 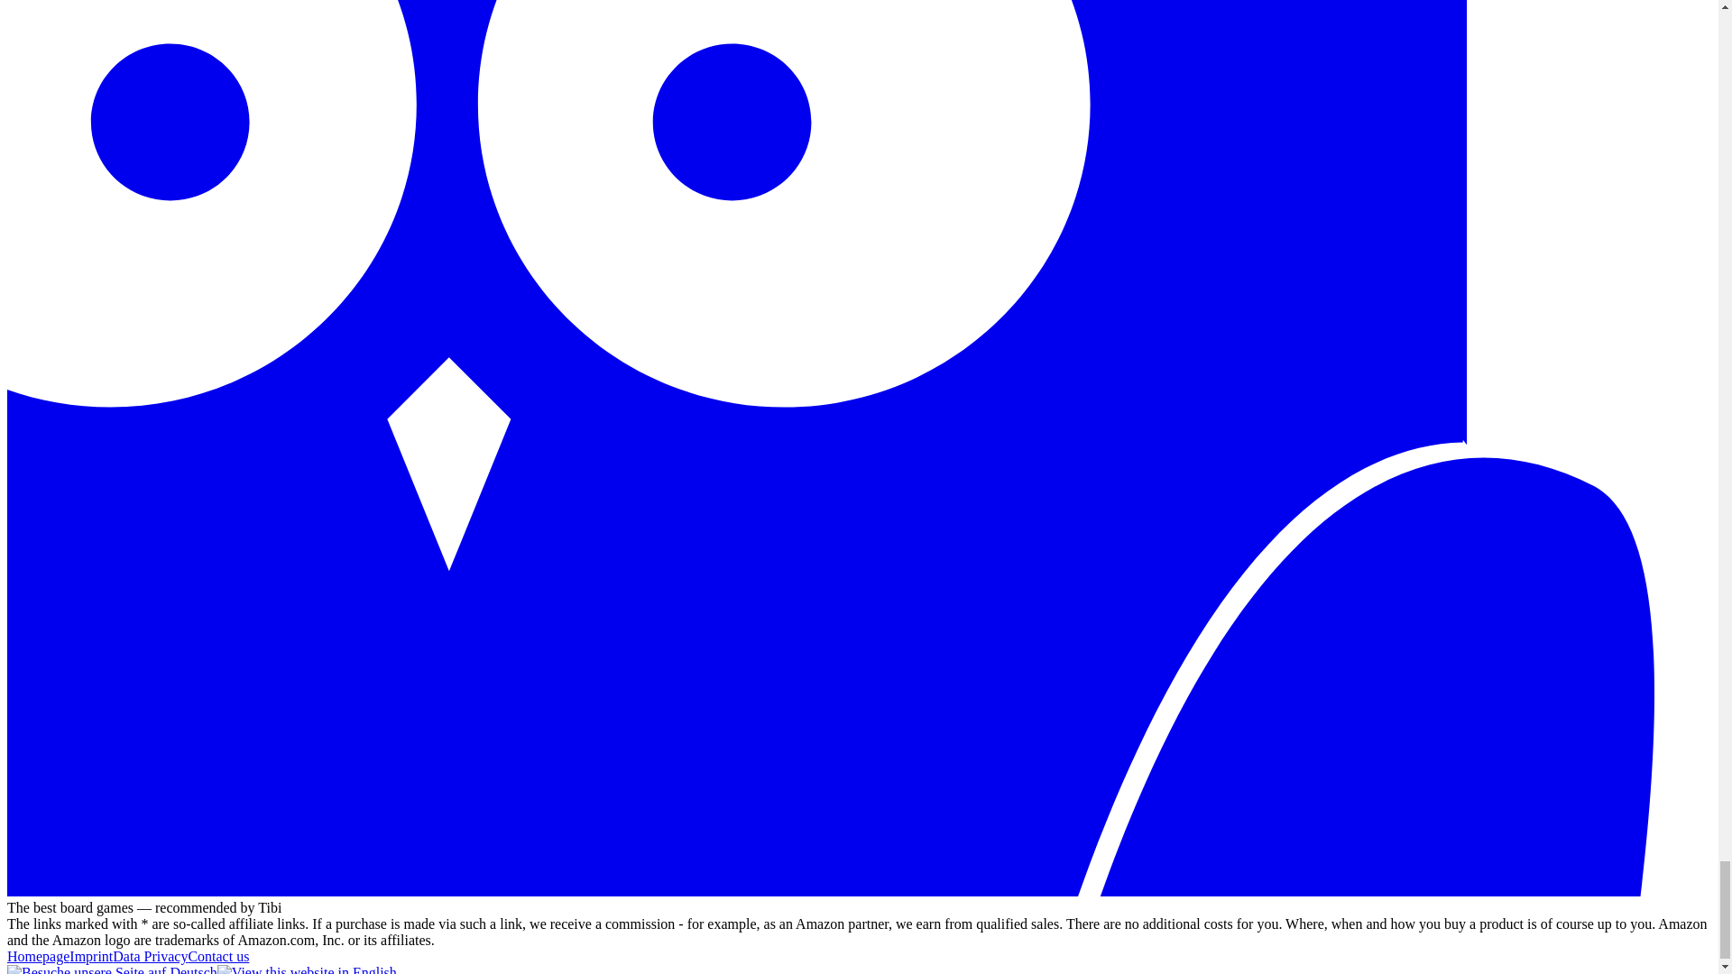 What do you see at coordinates (218, 956) in the screenshot?
I see `Contact us` at bounding box center [218, 956].